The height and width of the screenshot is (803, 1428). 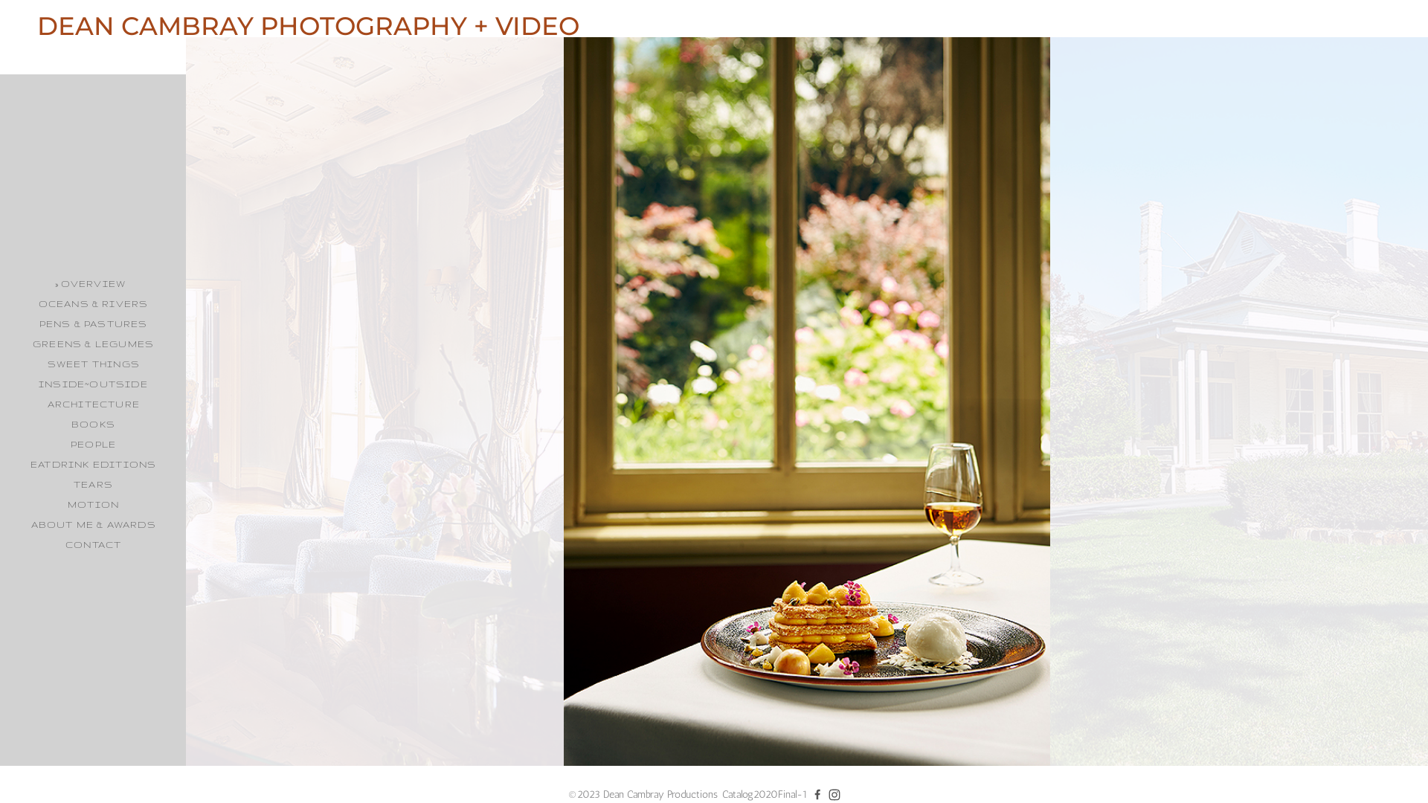 I want to click on GREENS & LEGUMES, so click(x=94, y=344).